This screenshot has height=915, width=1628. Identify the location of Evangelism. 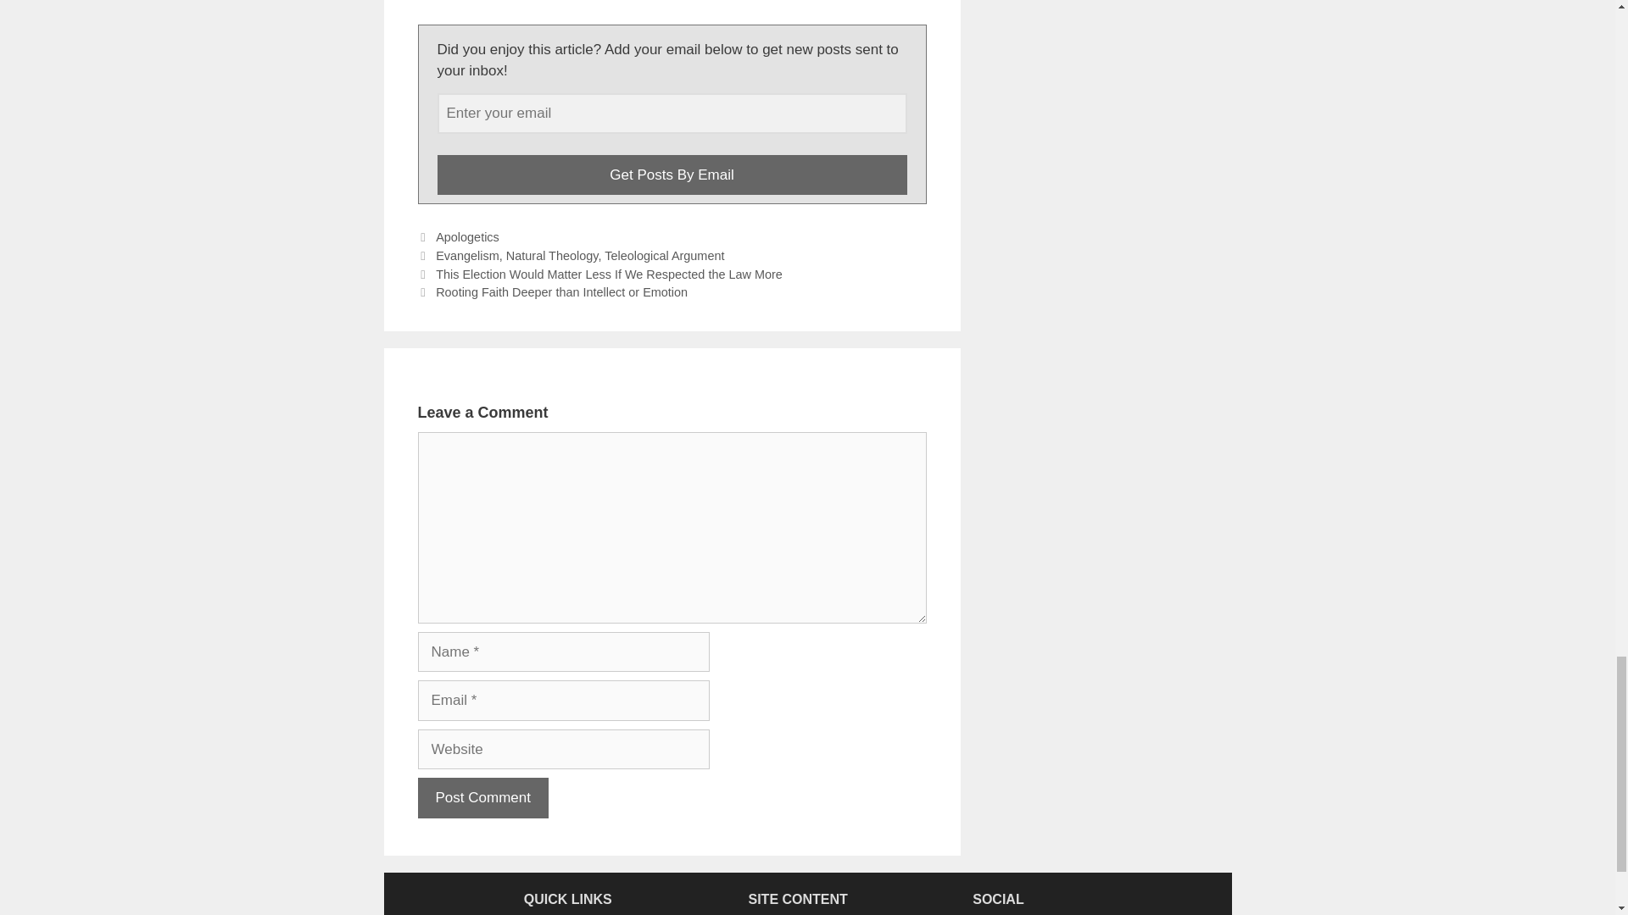
(468, 255).